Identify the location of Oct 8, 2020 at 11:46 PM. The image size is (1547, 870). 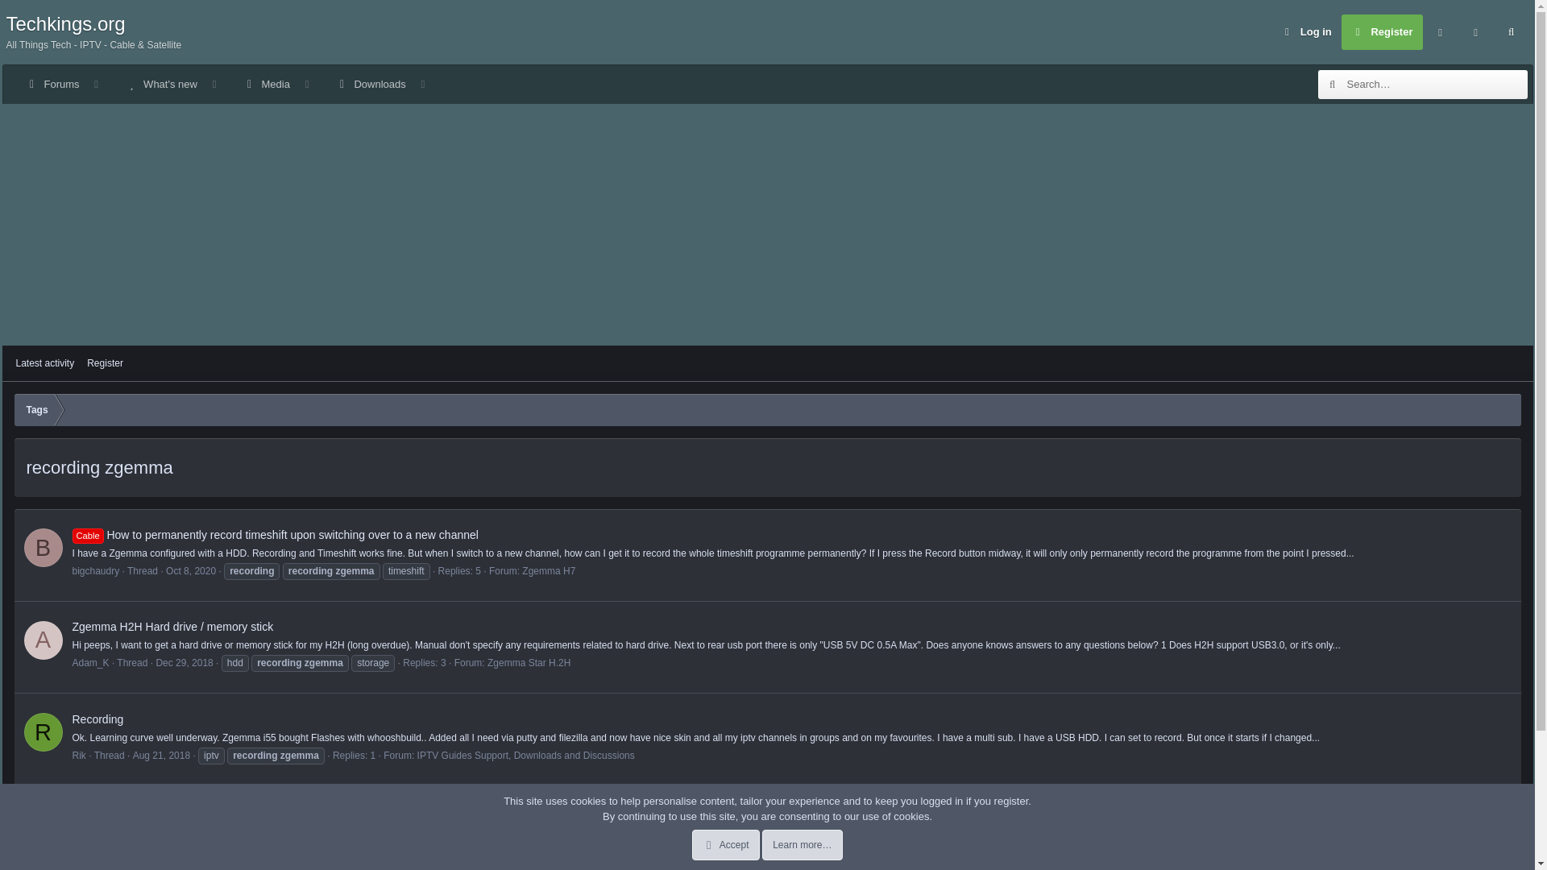
(767, 381).